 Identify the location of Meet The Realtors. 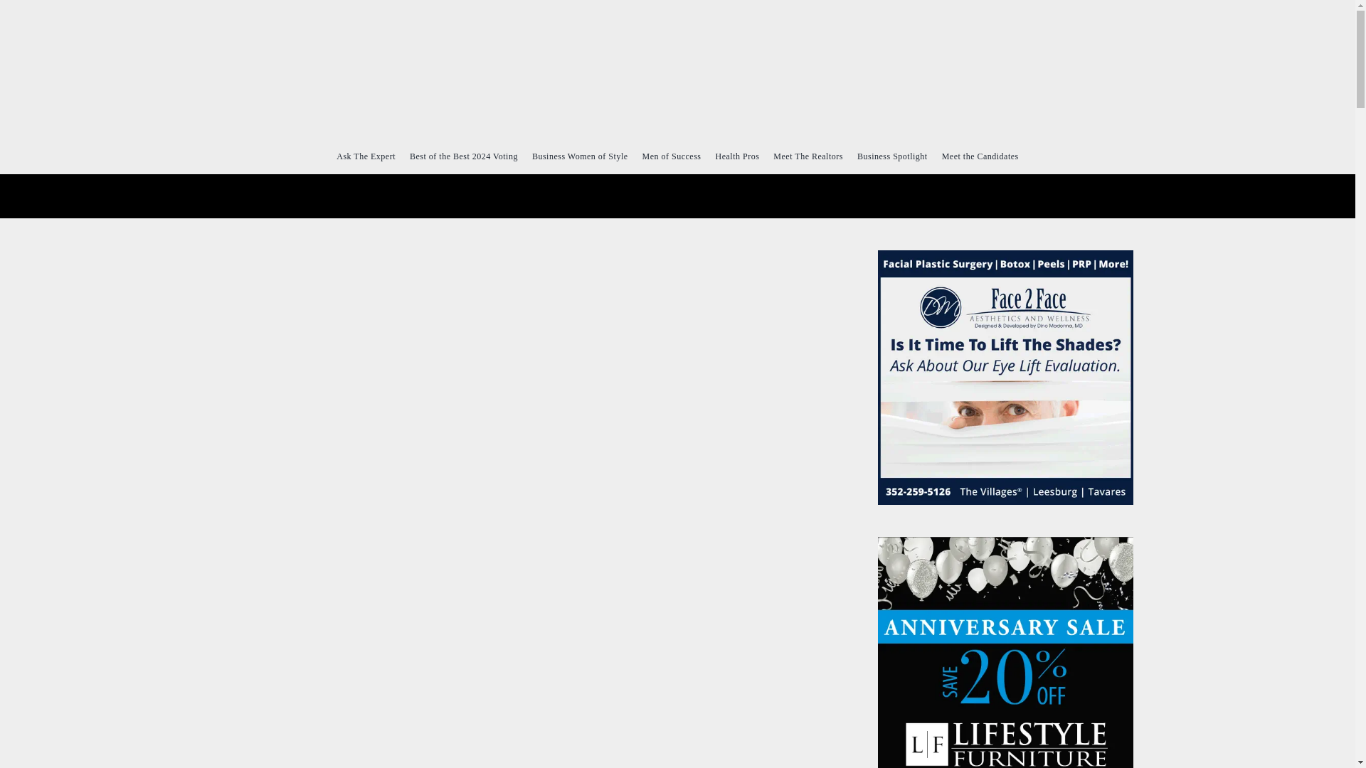
(808, 156).